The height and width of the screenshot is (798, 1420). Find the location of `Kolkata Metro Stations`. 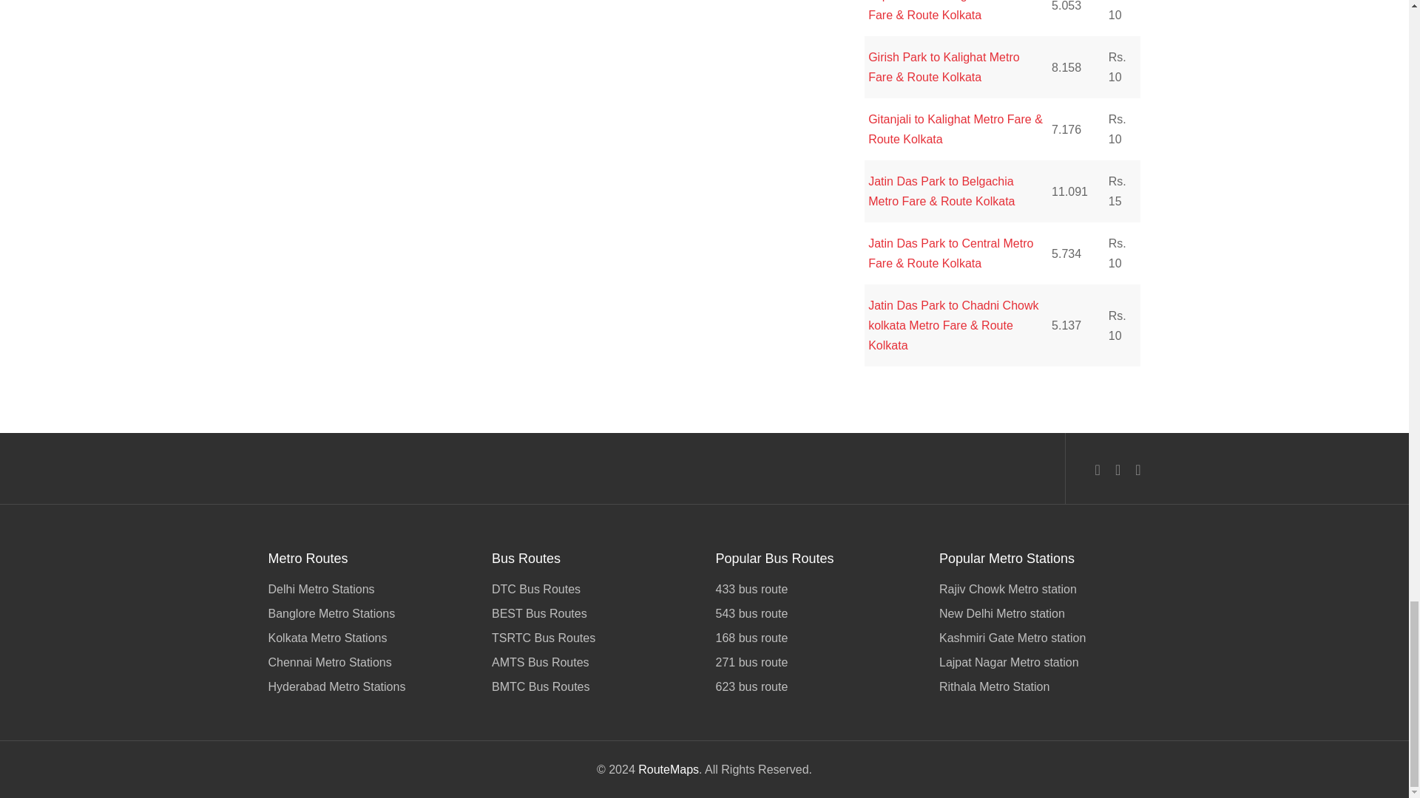

Kolkata Metro Stations is located at coordinates (368, 638).